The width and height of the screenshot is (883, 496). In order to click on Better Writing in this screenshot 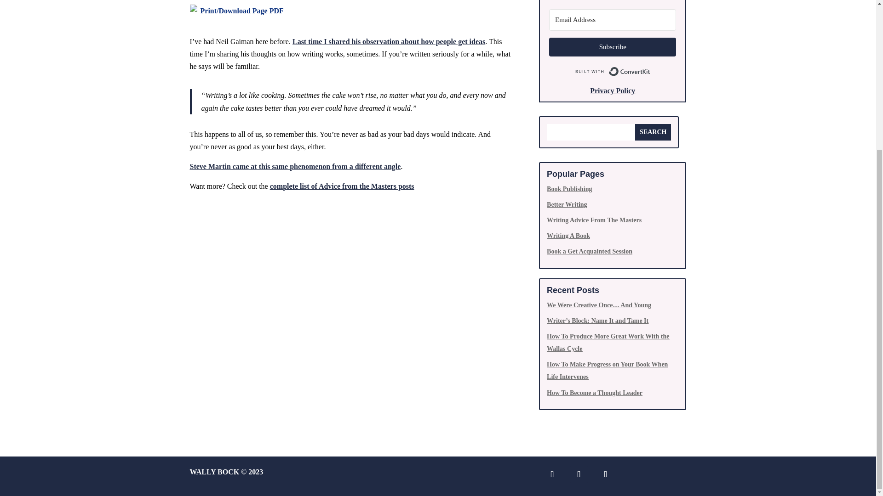, I will do `click(567, 204)`.